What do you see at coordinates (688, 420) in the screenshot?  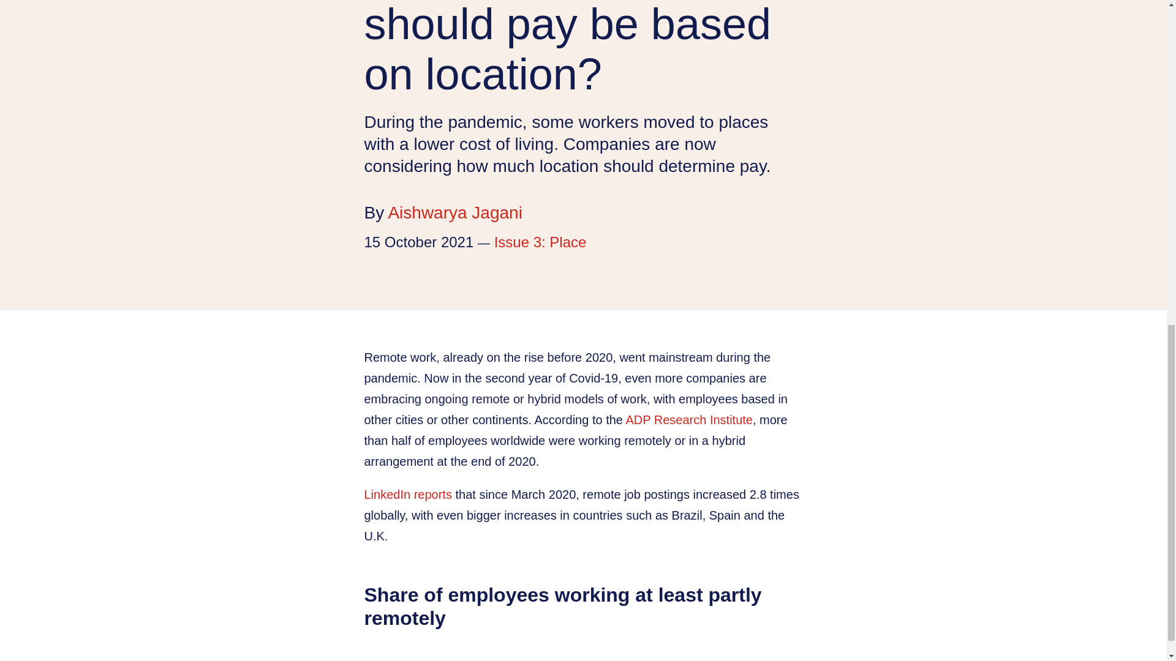 I see `ADP Research Institute` at bounding box center [688, 420].